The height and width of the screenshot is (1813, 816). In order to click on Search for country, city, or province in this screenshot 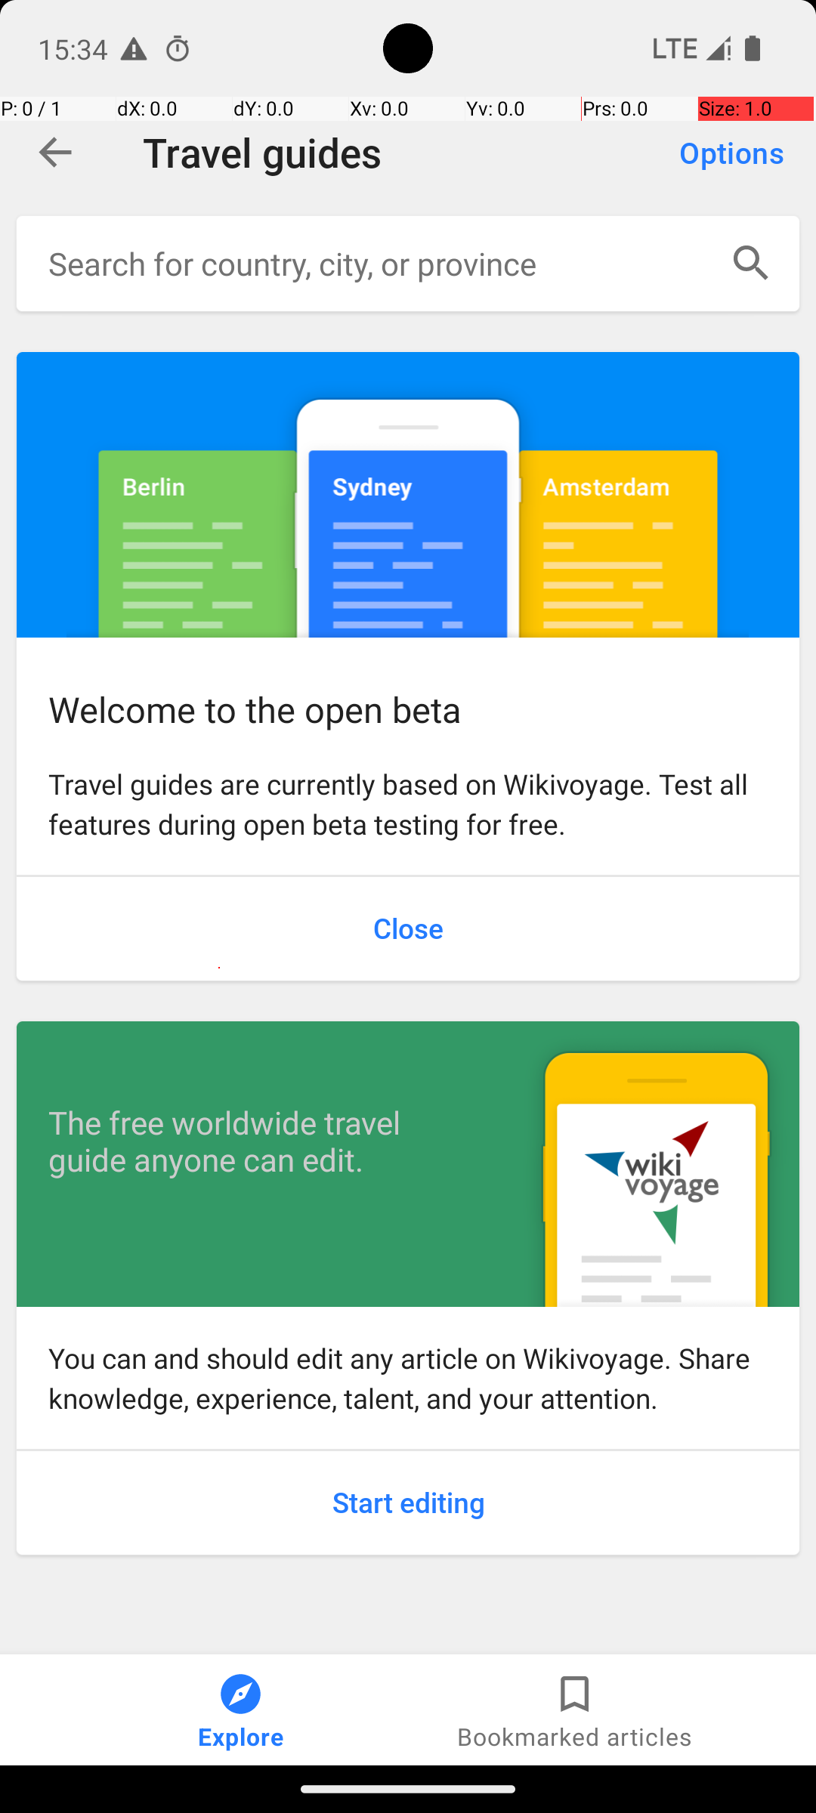, I will do `click(376, 263)`.